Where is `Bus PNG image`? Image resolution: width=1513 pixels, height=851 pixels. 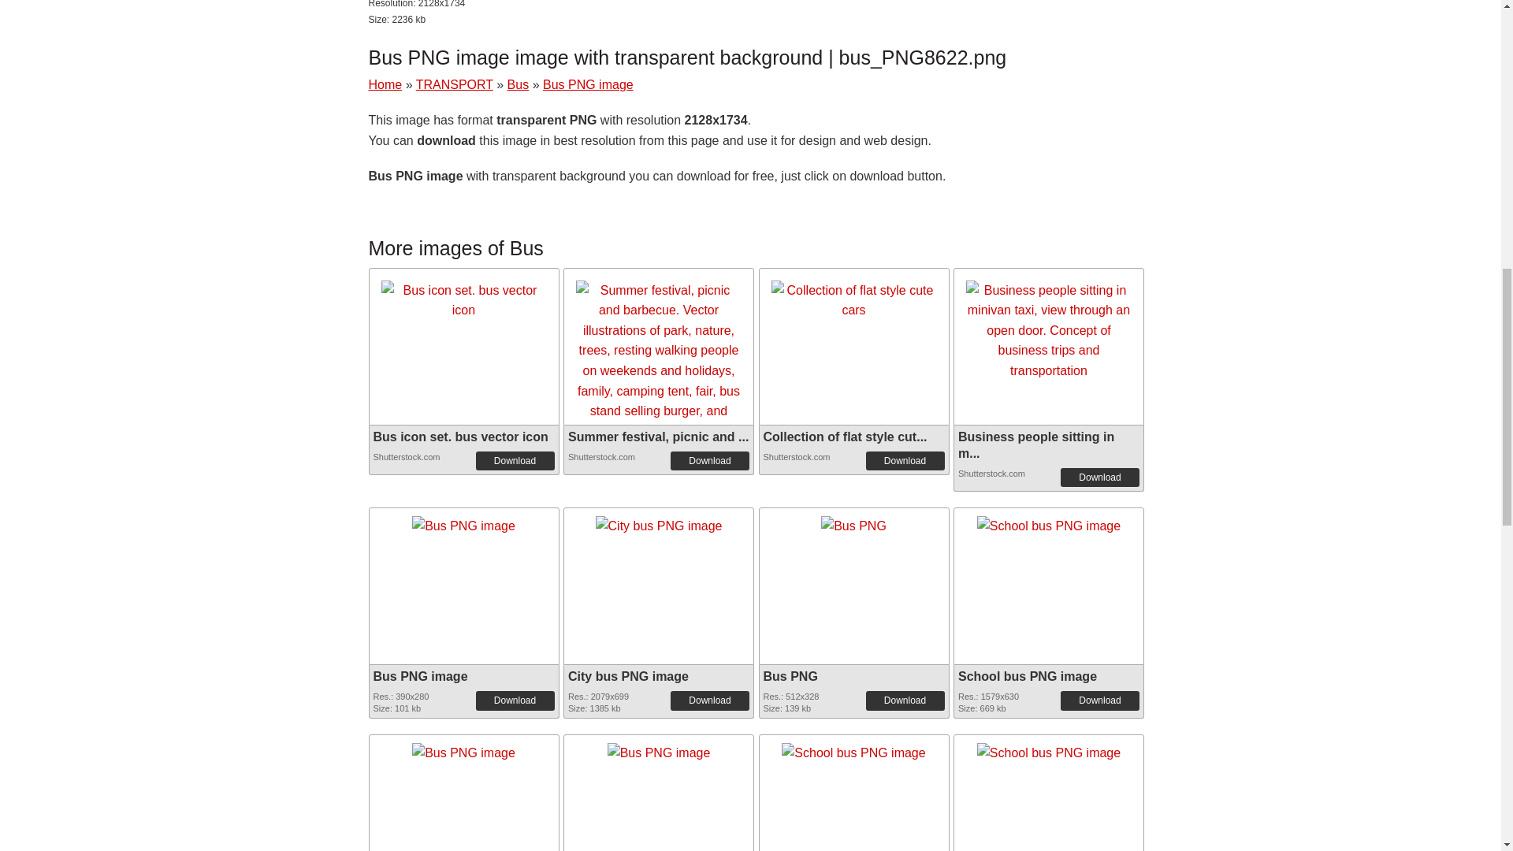 Bus PNG image is located at coordinates (463, 747).